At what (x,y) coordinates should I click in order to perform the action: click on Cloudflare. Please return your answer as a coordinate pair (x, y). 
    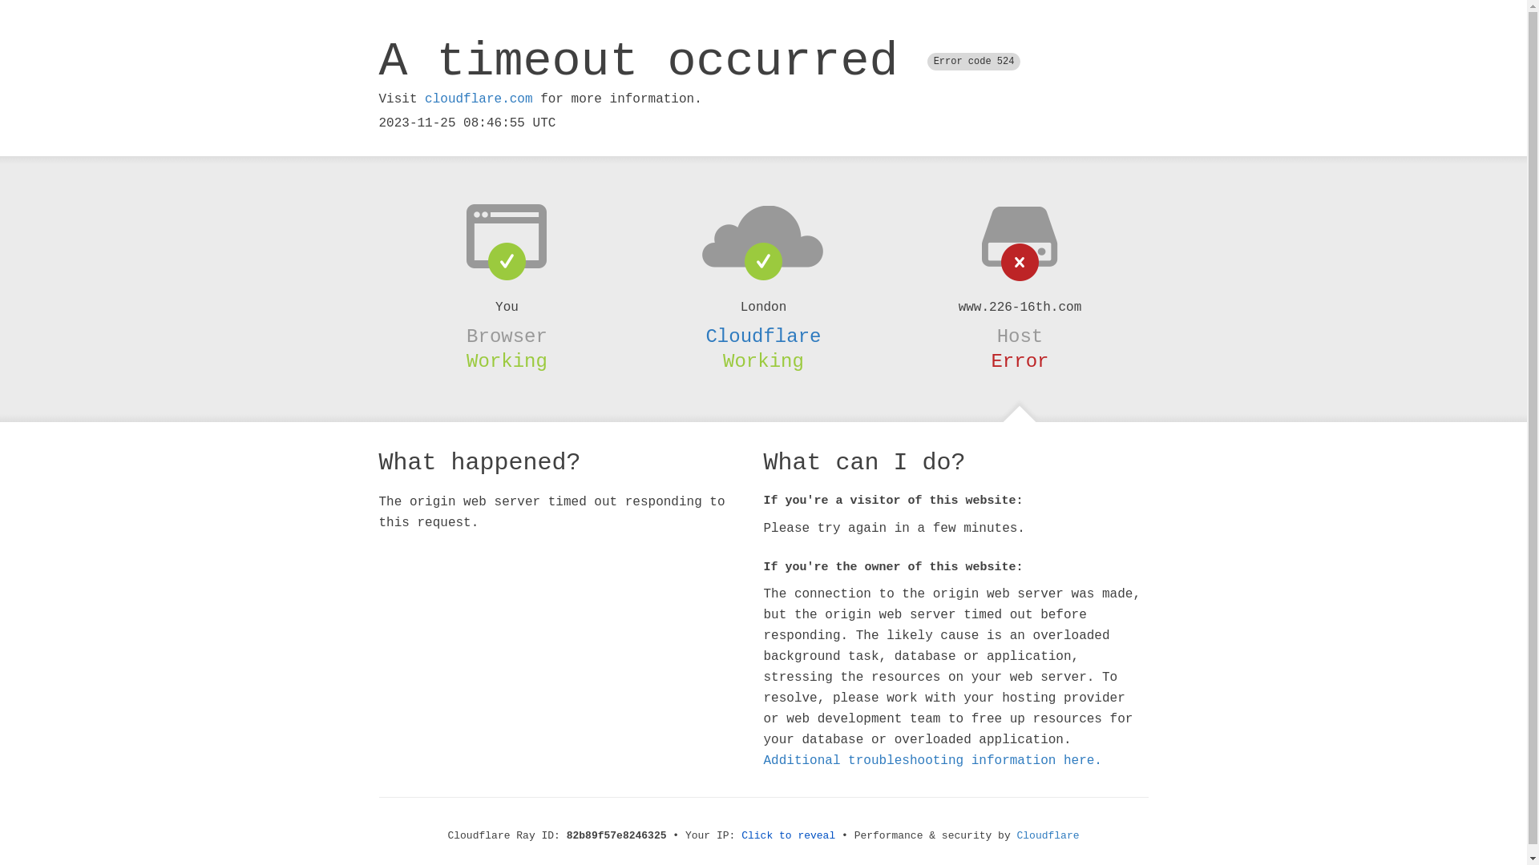
    Looking at the image, I should click on (1048, 836).